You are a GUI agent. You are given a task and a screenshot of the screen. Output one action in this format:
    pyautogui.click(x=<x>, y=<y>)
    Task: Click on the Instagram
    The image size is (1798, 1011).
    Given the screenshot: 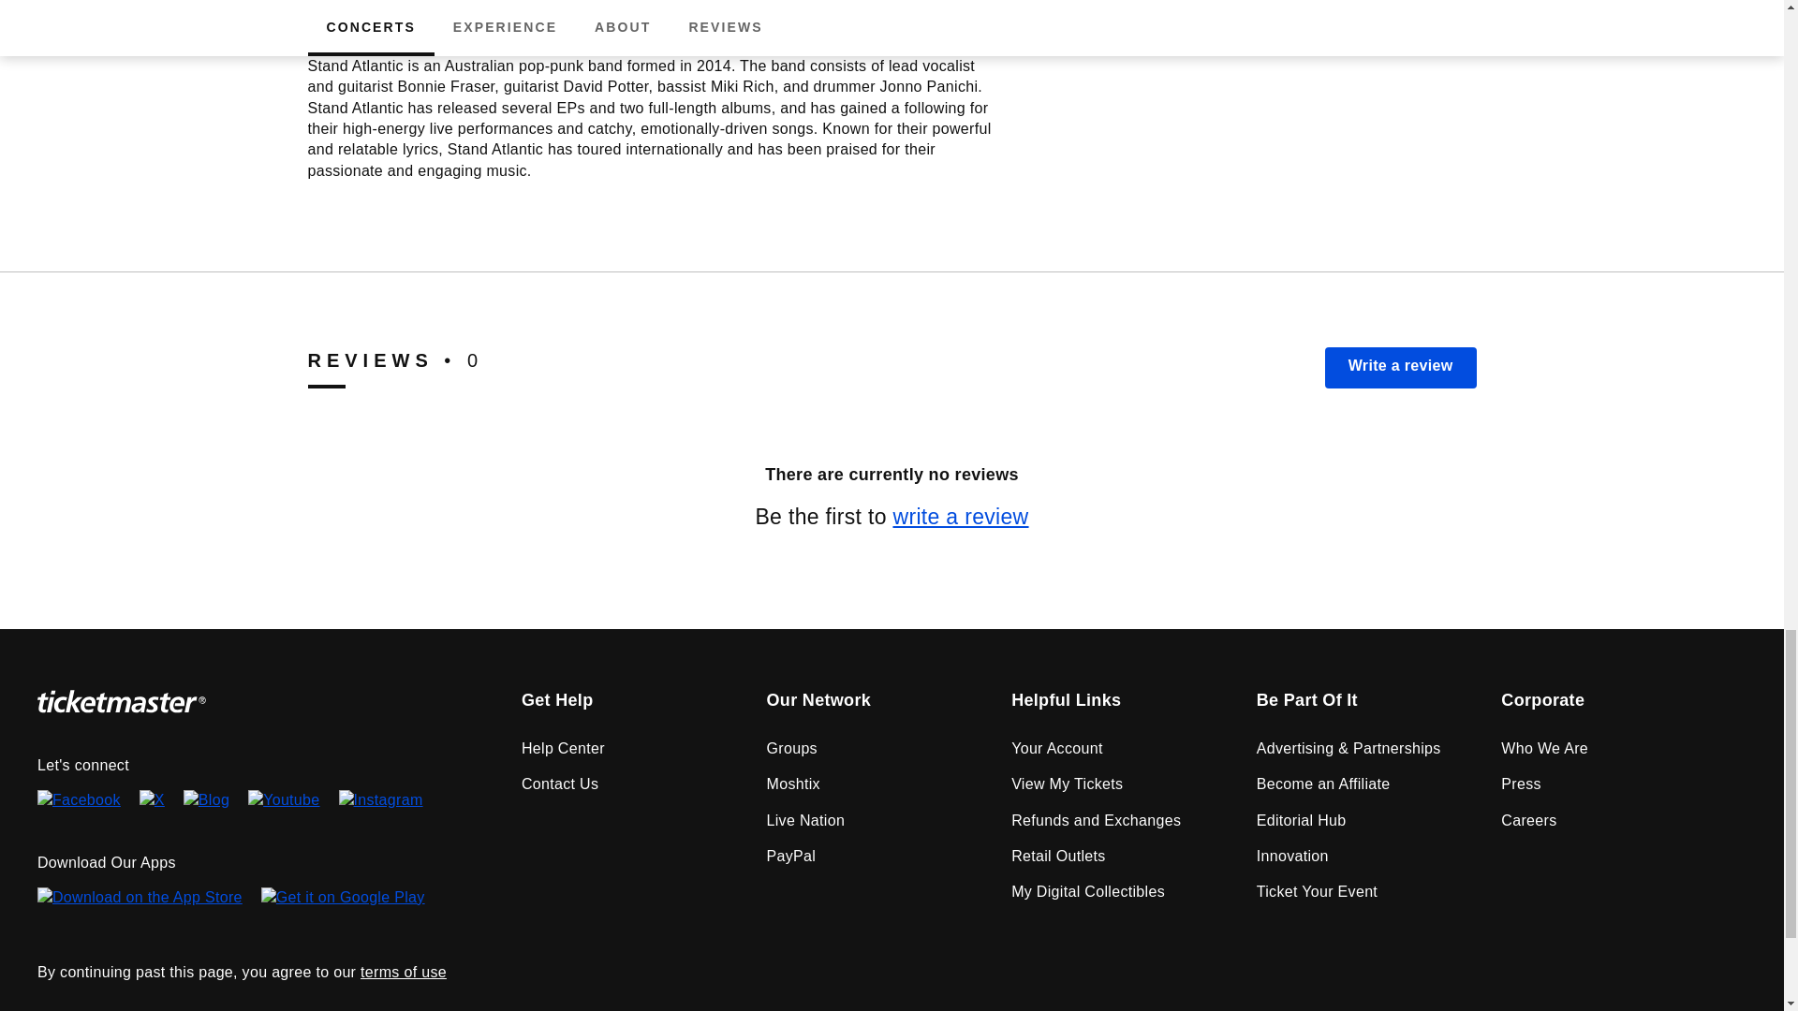 What is the action you would take?
    pyautogui.click(x=380, y=801)
    